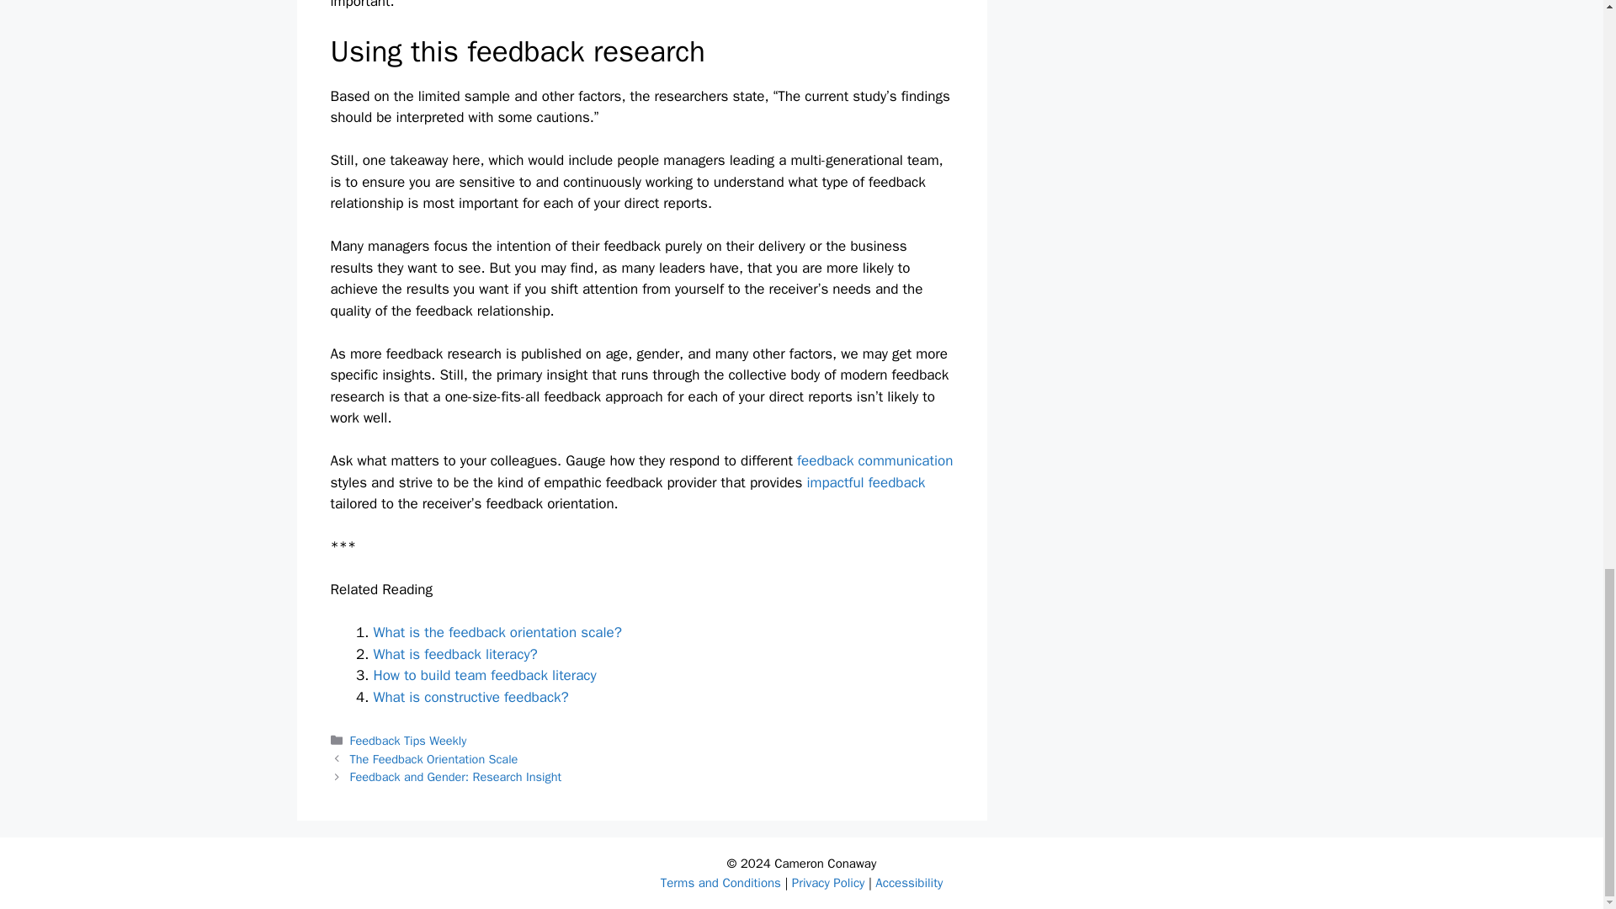 The width and height of the screenshot is (1616, 909). Describe the element at coordinates (455, 776) in the screenshot. I see `Feedback and Gender: Research Insight` at that location.